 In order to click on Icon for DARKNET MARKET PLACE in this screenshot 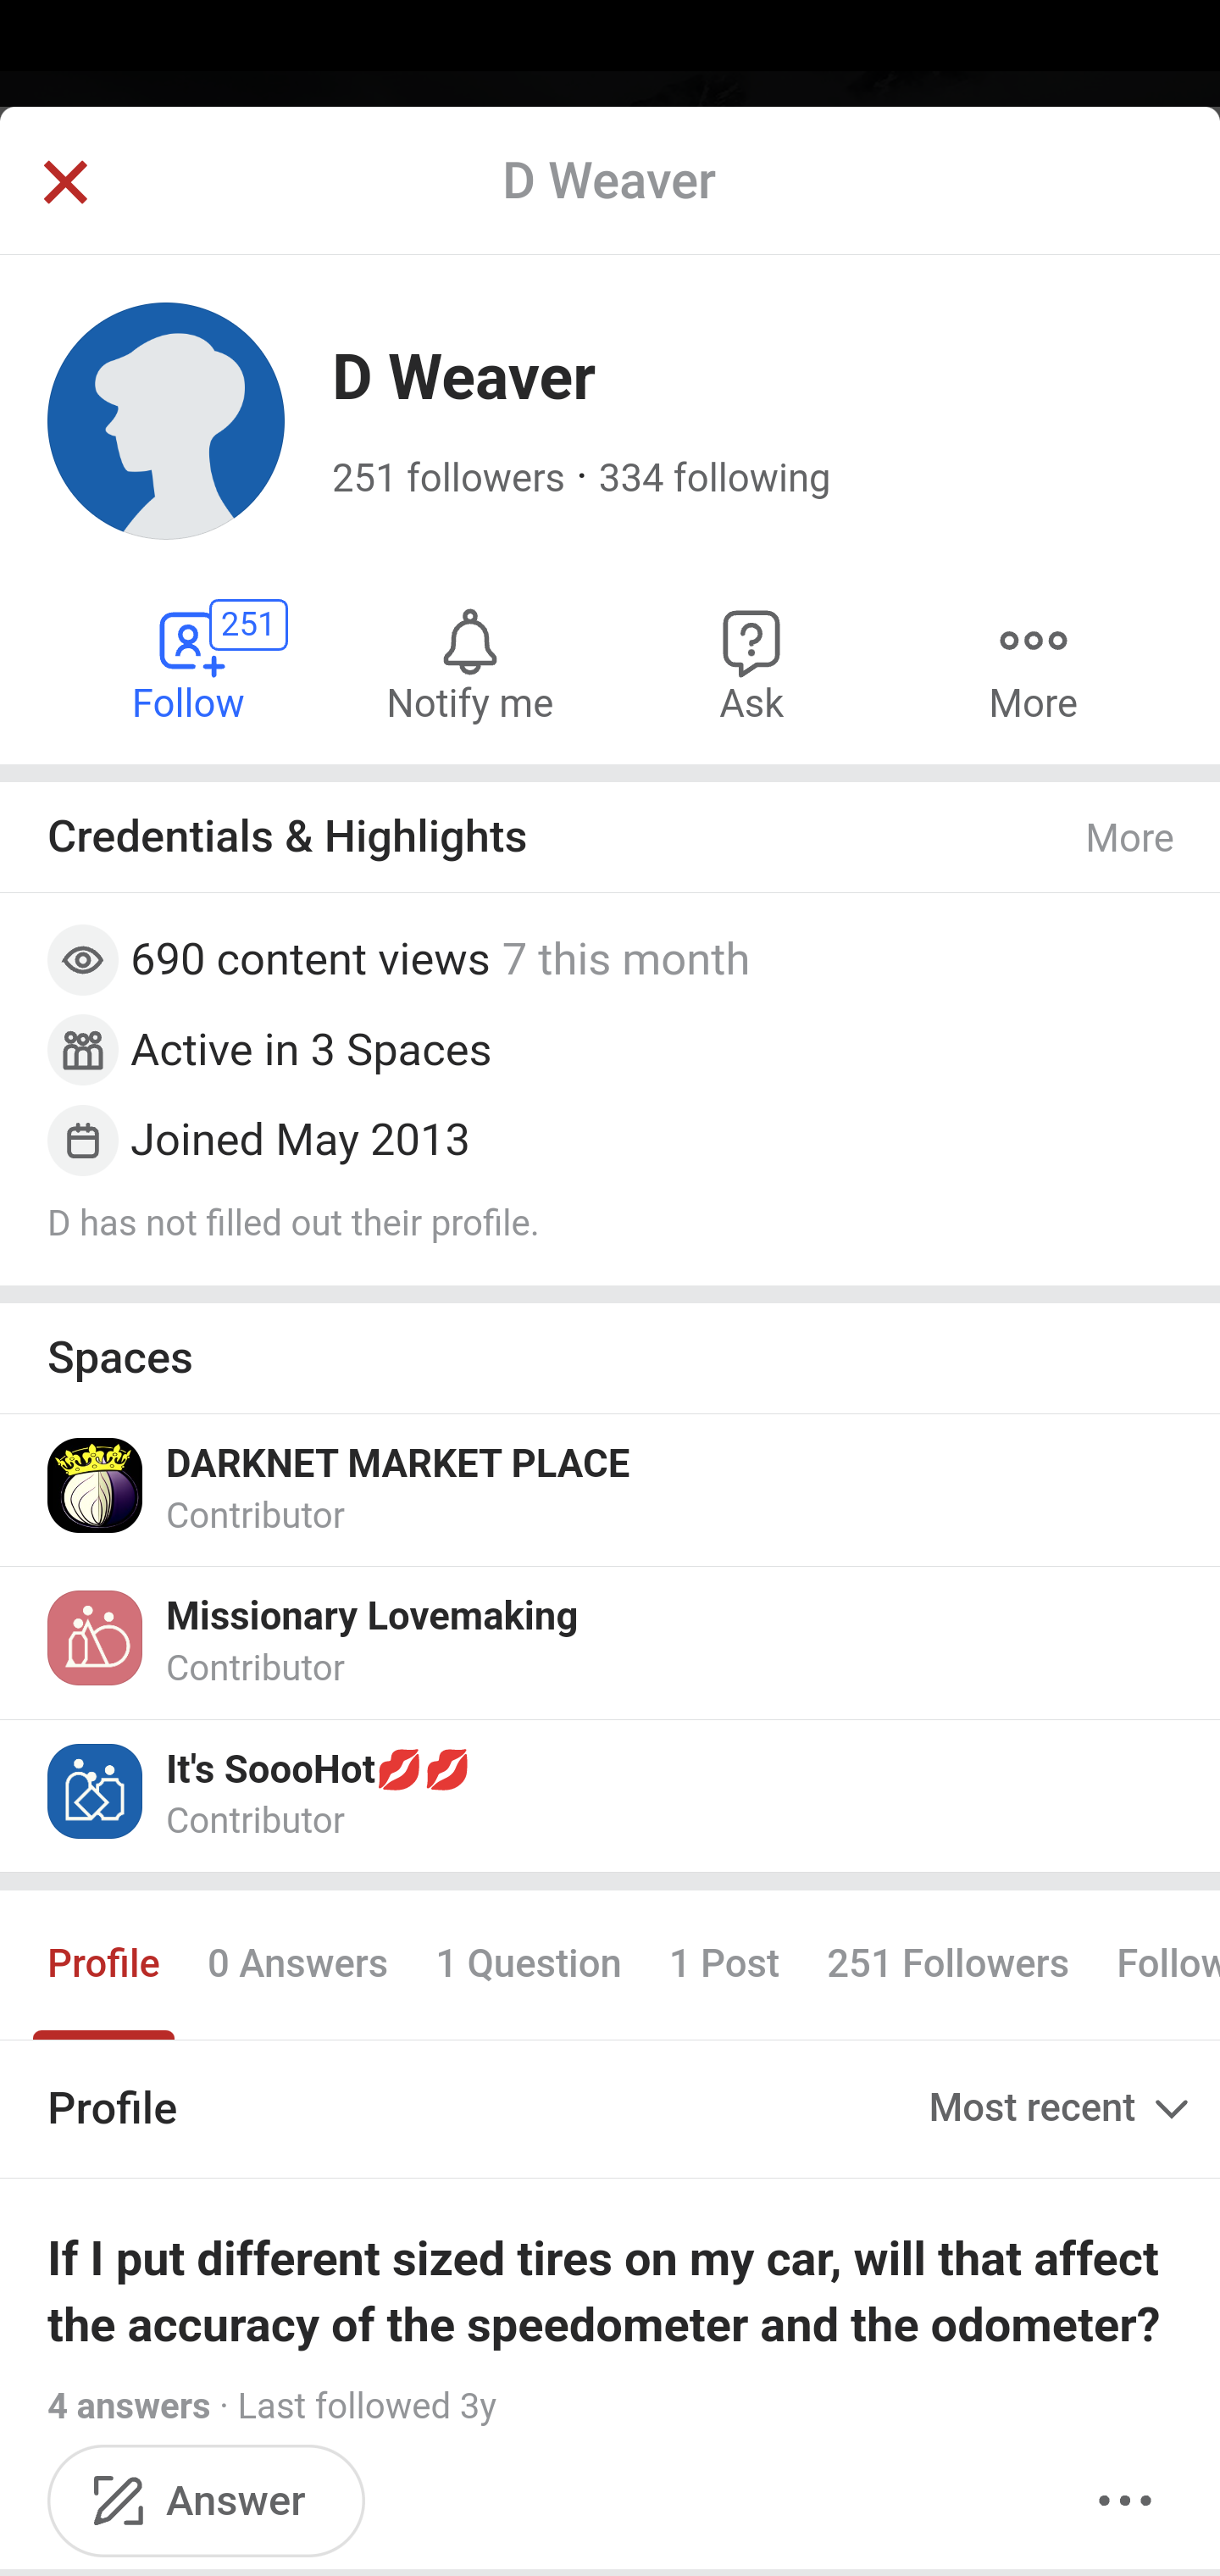, I will do `click(97, 1485)`.